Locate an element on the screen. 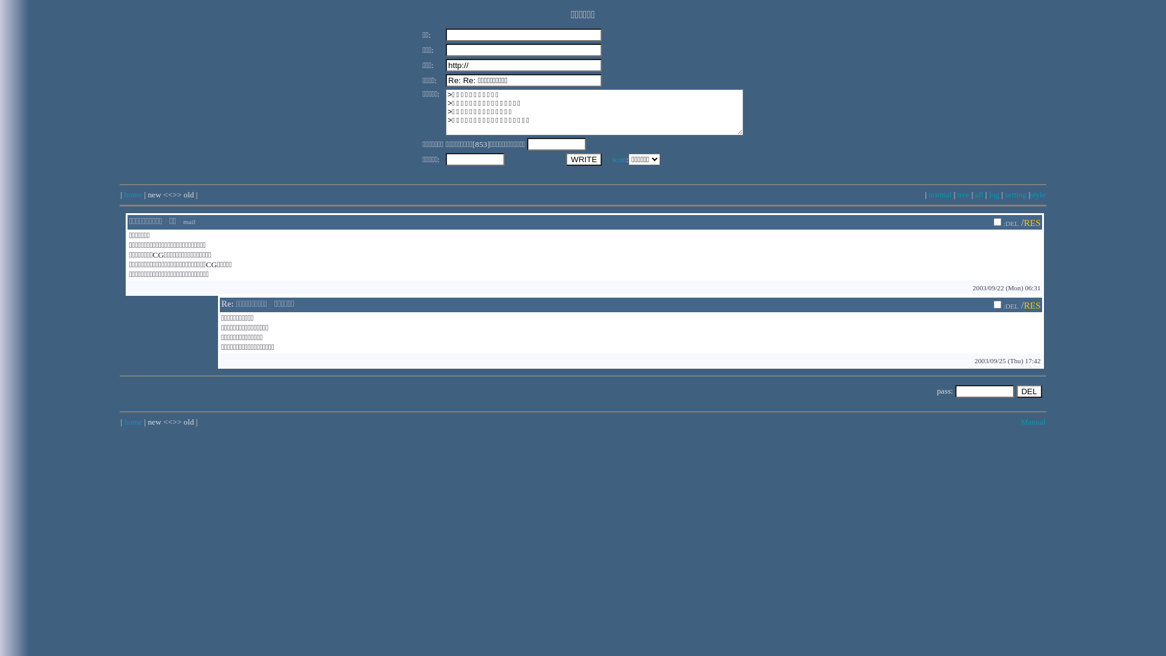 The image size is (1166, 656). normal is located at coordinates (940, 194).